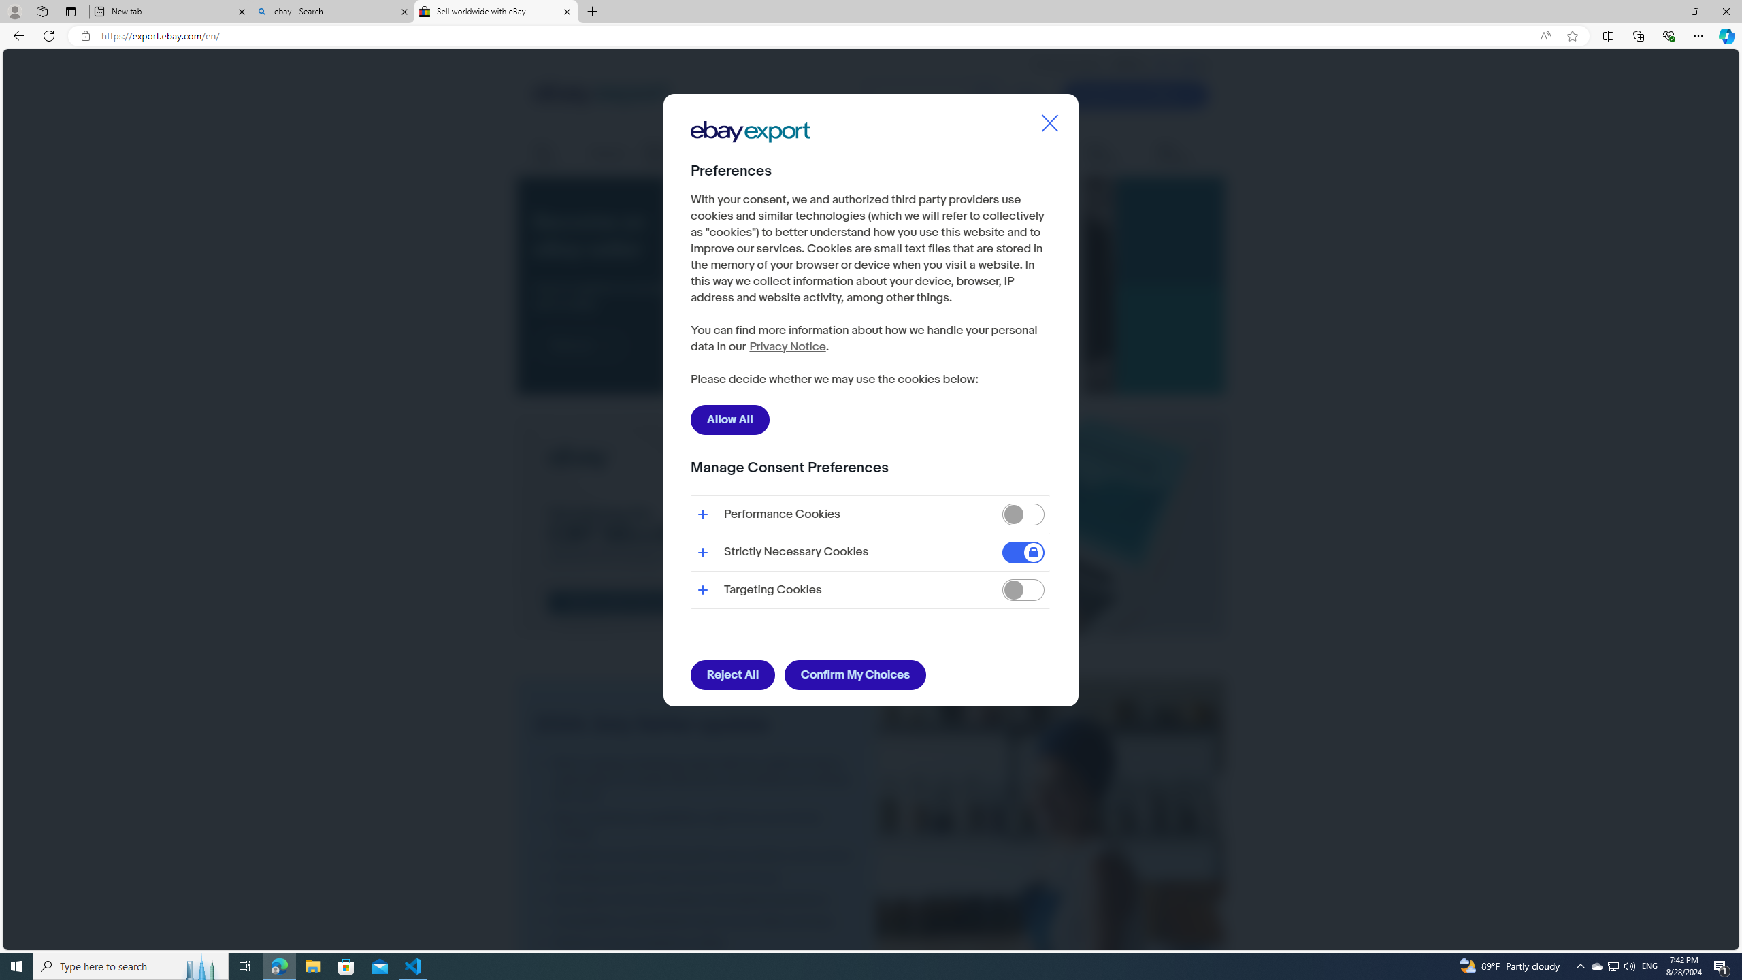  I want to click on Class: search-input__btn, so click(985, 95).